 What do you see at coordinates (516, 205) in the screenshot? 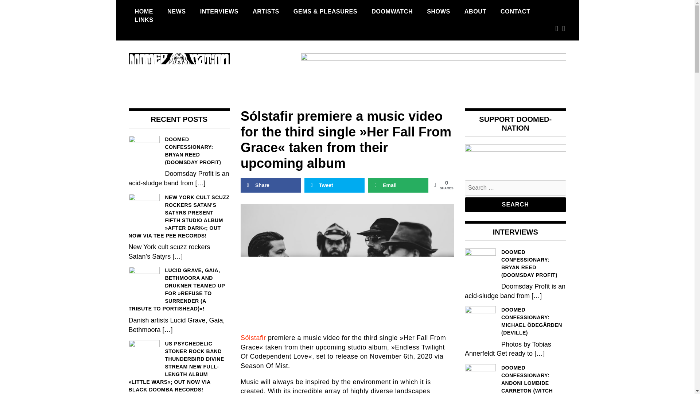
I see `Search` at bounding box center [516, 205].